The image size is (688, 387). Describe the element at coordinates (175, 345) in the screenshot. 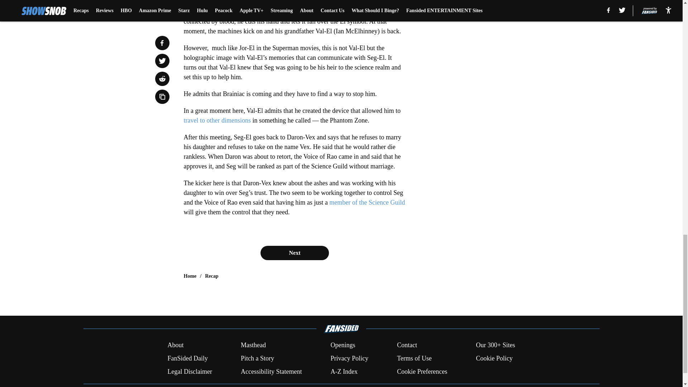

I see `About` at that location.